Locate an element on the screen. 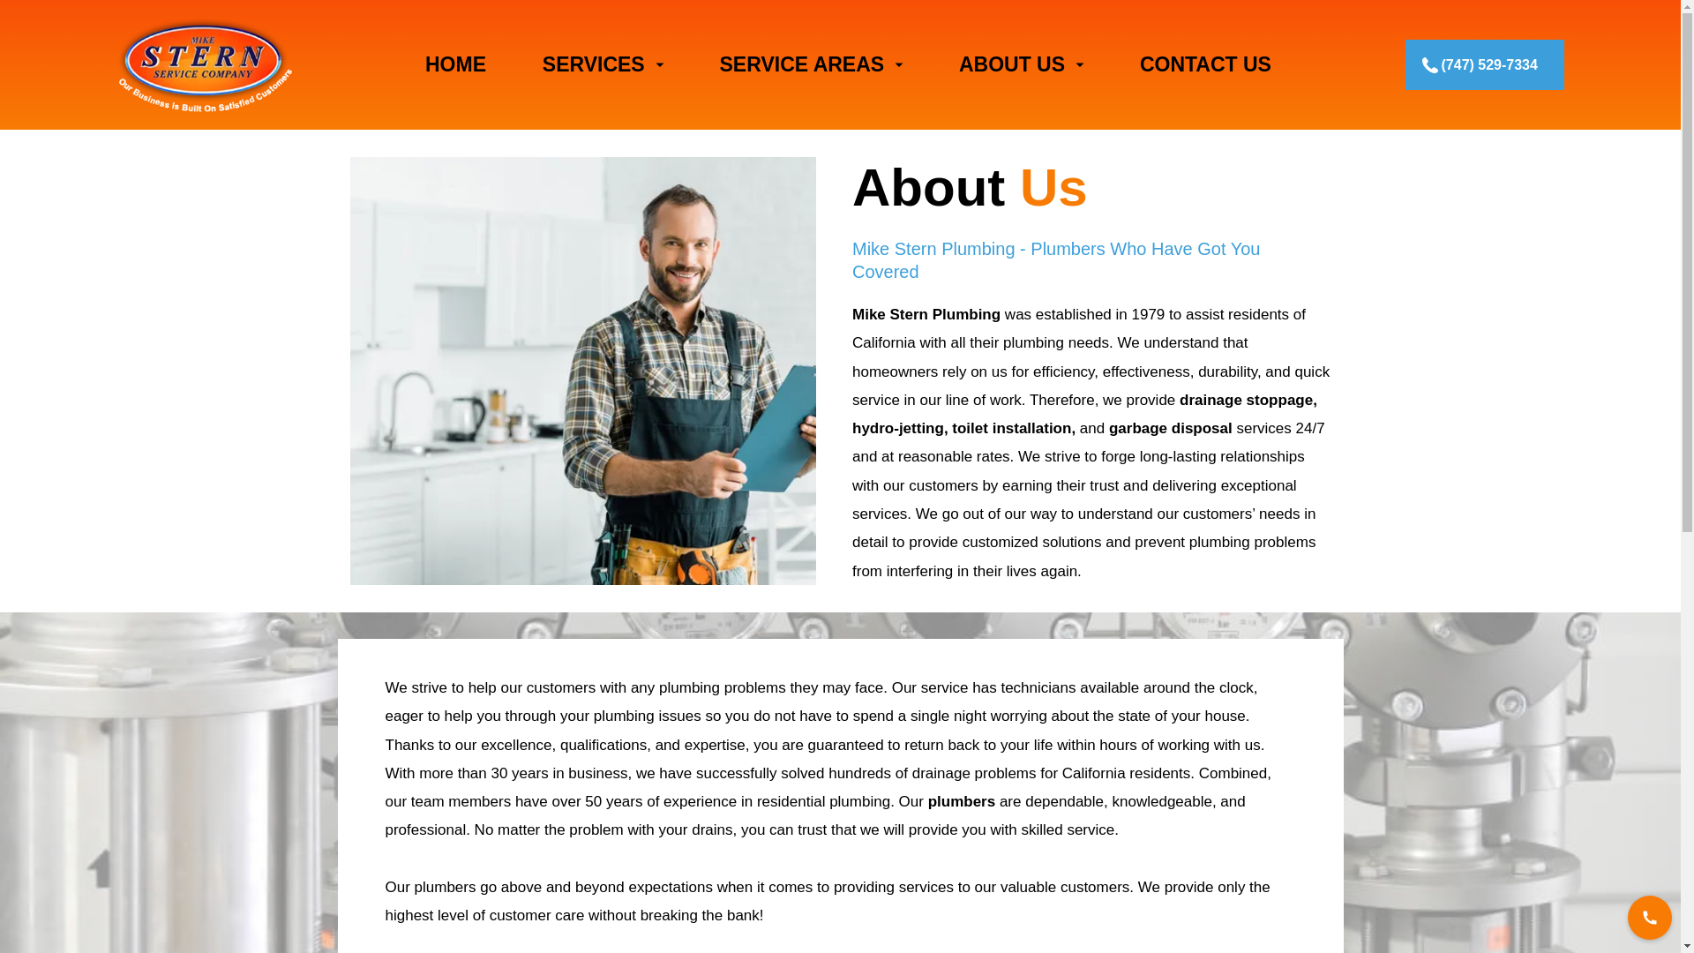  CONTACT US is located at coordinates (1205, 65).